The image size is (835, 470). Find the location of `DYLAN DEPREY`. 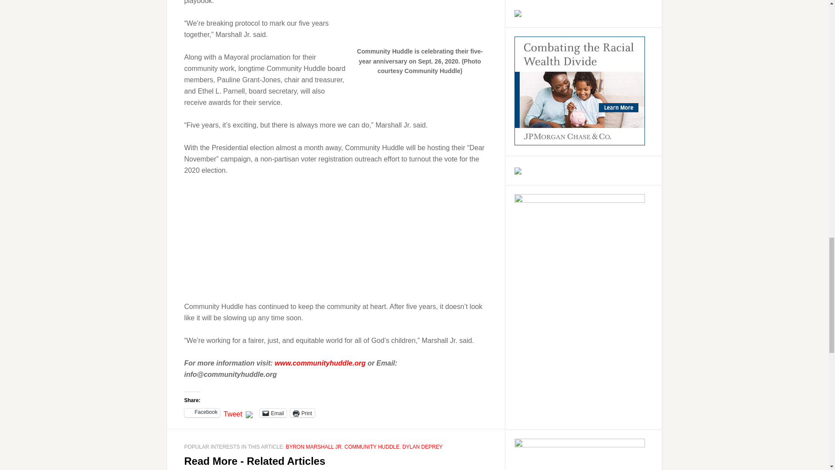

DYLAN DEPREY is located at coordinates (422, 446).